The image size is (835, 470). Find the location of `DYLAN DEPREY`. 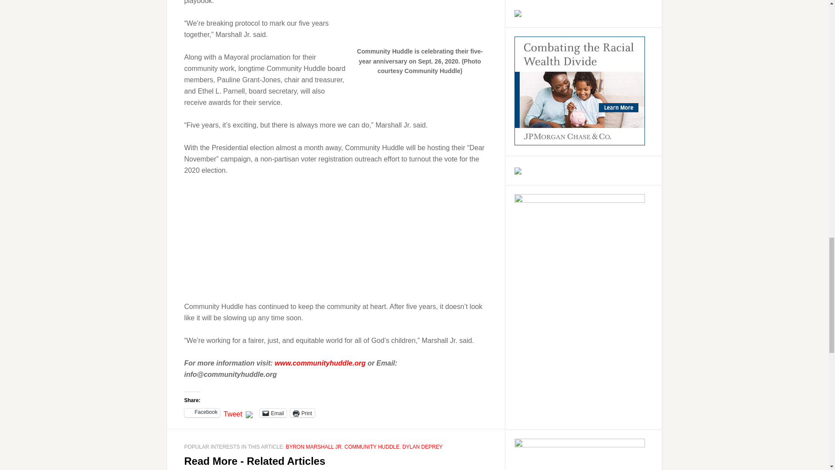

DYLAN DEPREY is located at coordinates (422, 446).